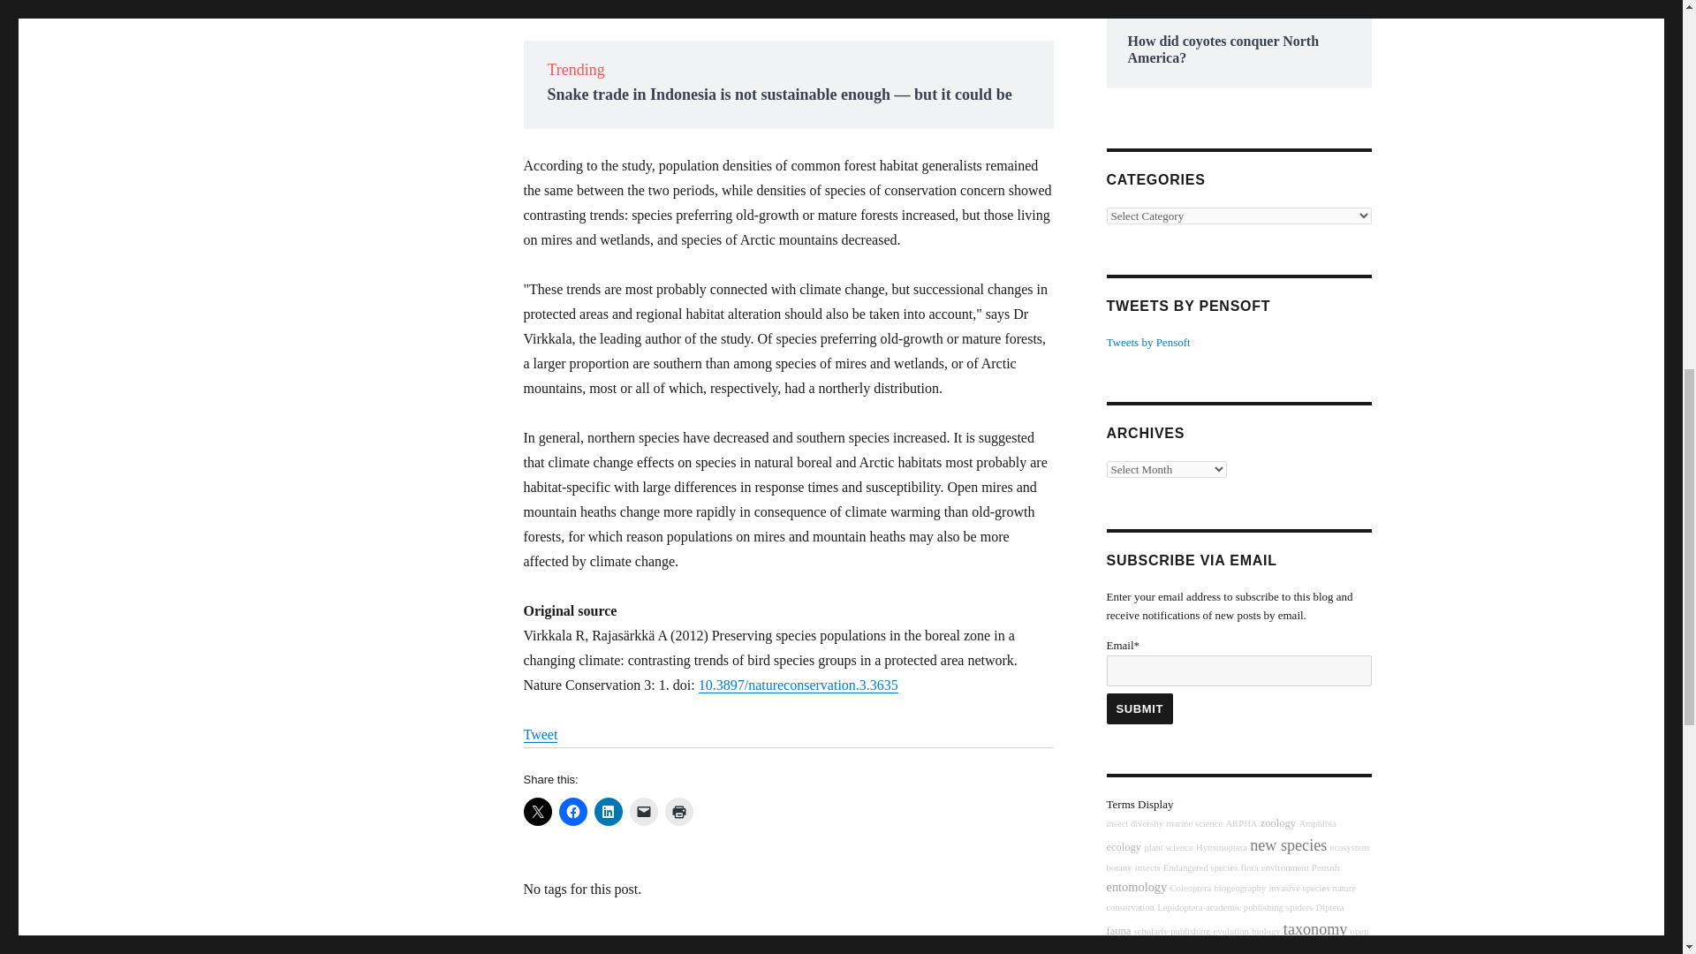  I want to click on Tweet, so click(540, 734).